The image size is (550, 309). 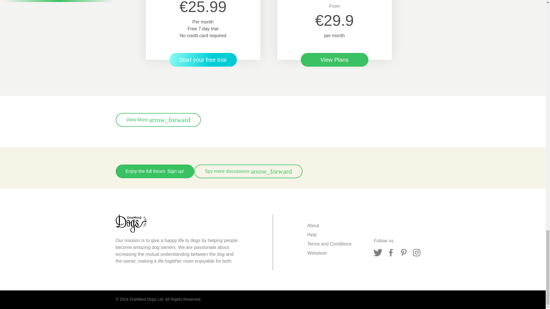 What do you see at coordinates (158, 120) in the screenshot?
I see `Blog` at bounding box center [158, 120].